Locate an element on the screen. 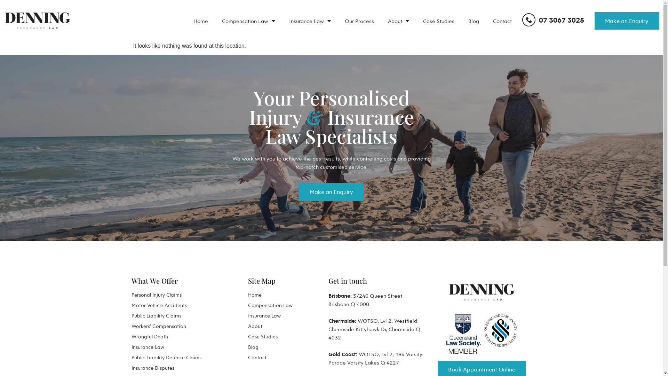 The image size is (668, 376). About is located at coordinates (399, 21).